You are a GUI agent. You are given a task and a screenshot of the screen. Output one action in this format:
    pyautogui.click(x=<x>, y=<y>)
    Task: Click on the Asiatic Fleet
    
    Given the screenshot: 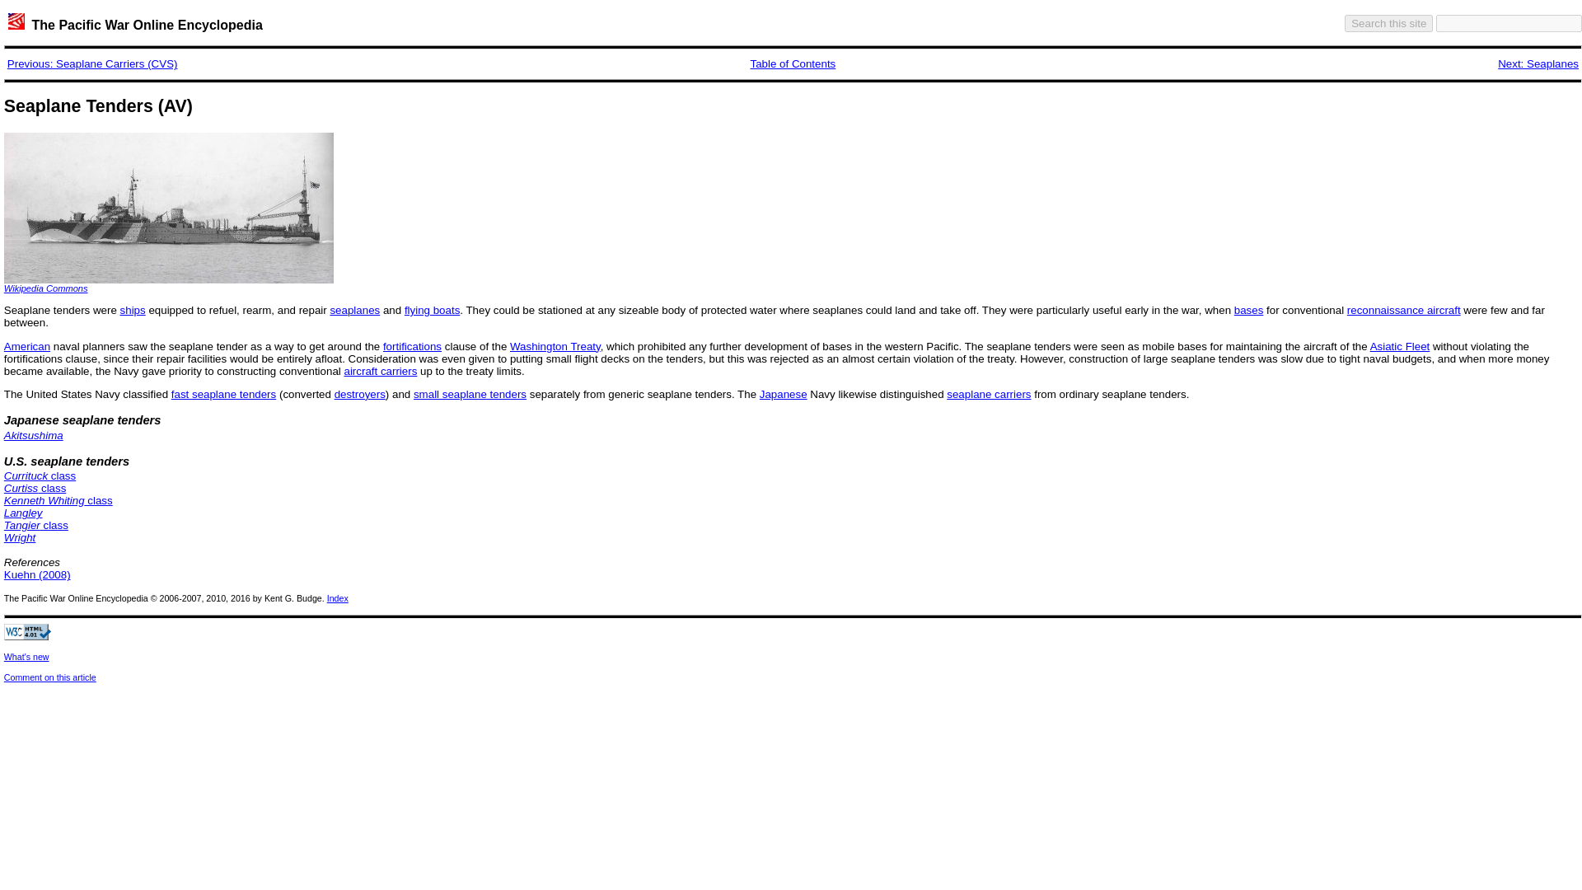 What is the action you would take?
    pyautogui.click(x=1399, y=346)
    